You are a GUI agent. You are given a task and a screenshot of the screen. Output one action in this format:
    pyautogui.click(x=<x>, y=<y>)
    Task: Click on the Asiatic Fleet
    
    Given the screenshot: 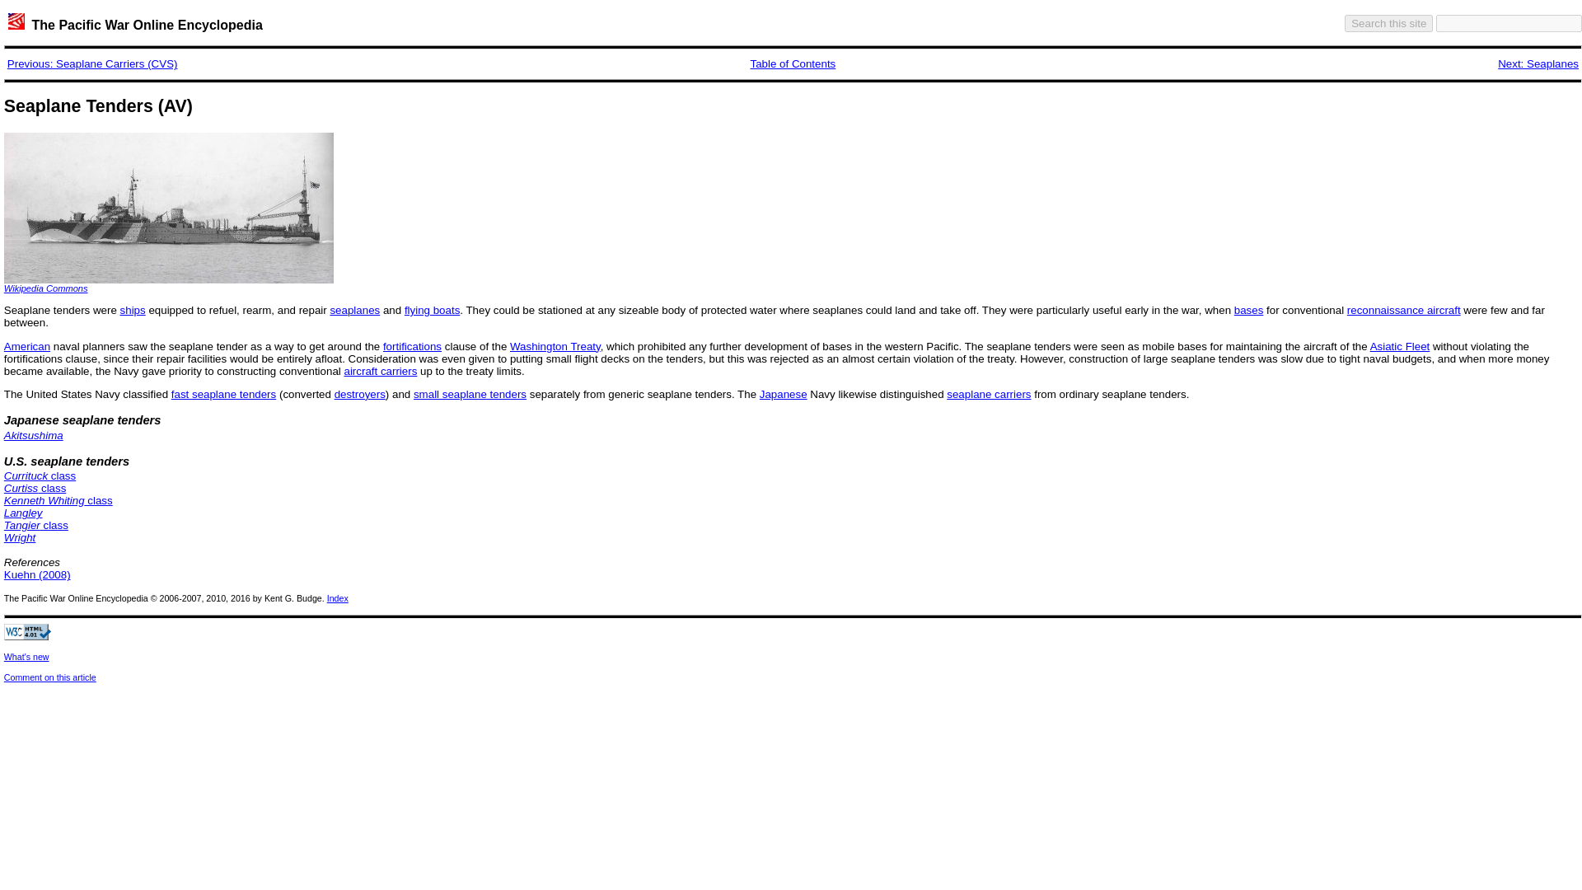 What is the action you would take?
    pyautogui.click(x=1399, y=346)
    